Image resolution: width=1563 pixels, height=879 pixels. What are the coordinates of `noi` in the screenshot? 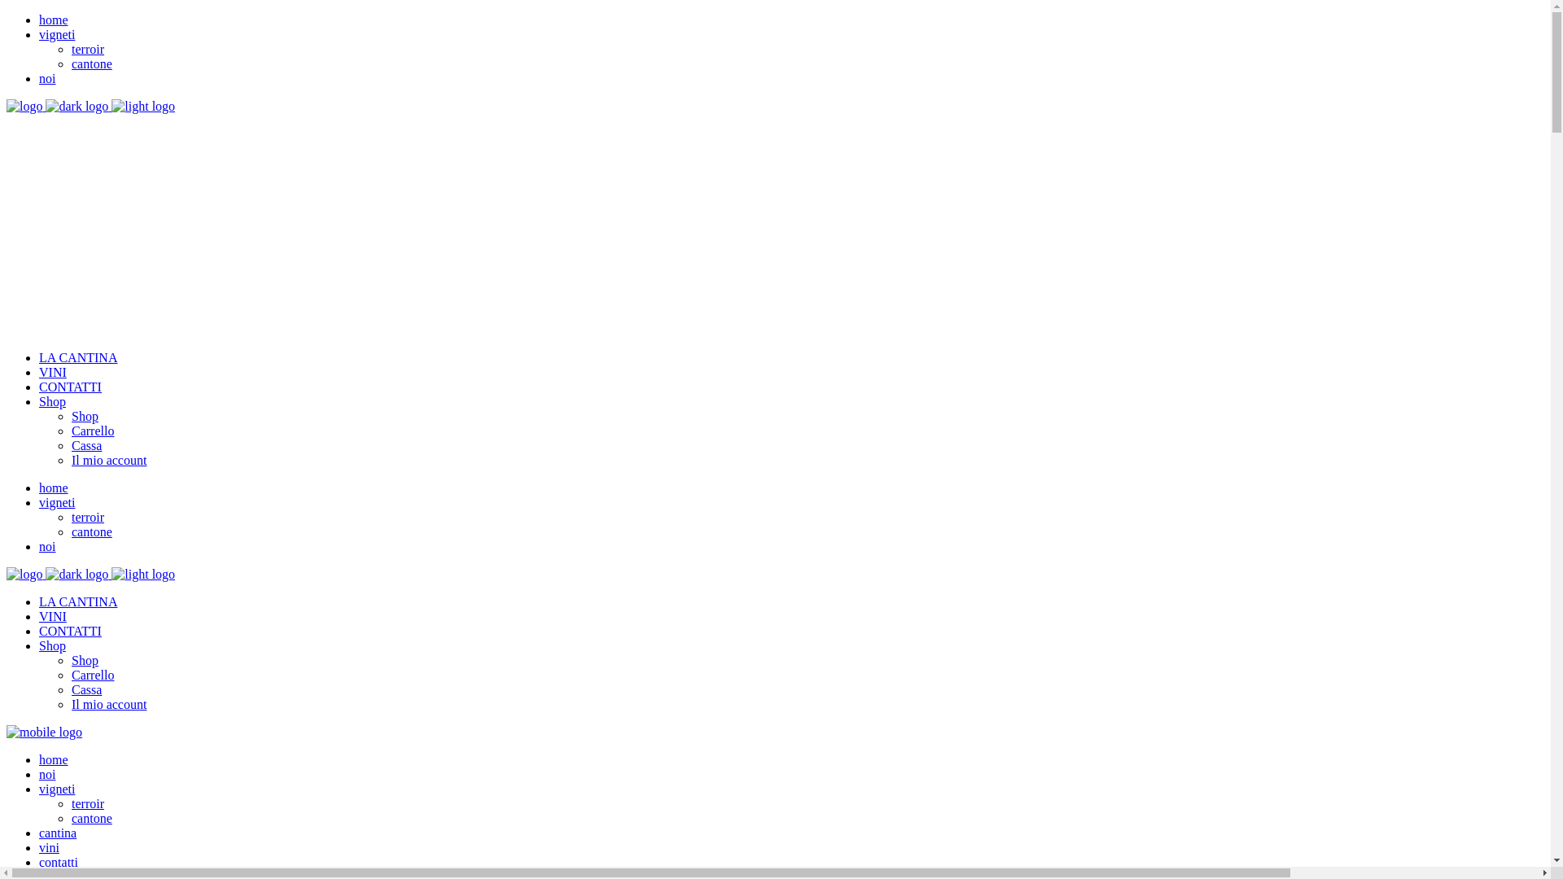 It's located at (47, 775).